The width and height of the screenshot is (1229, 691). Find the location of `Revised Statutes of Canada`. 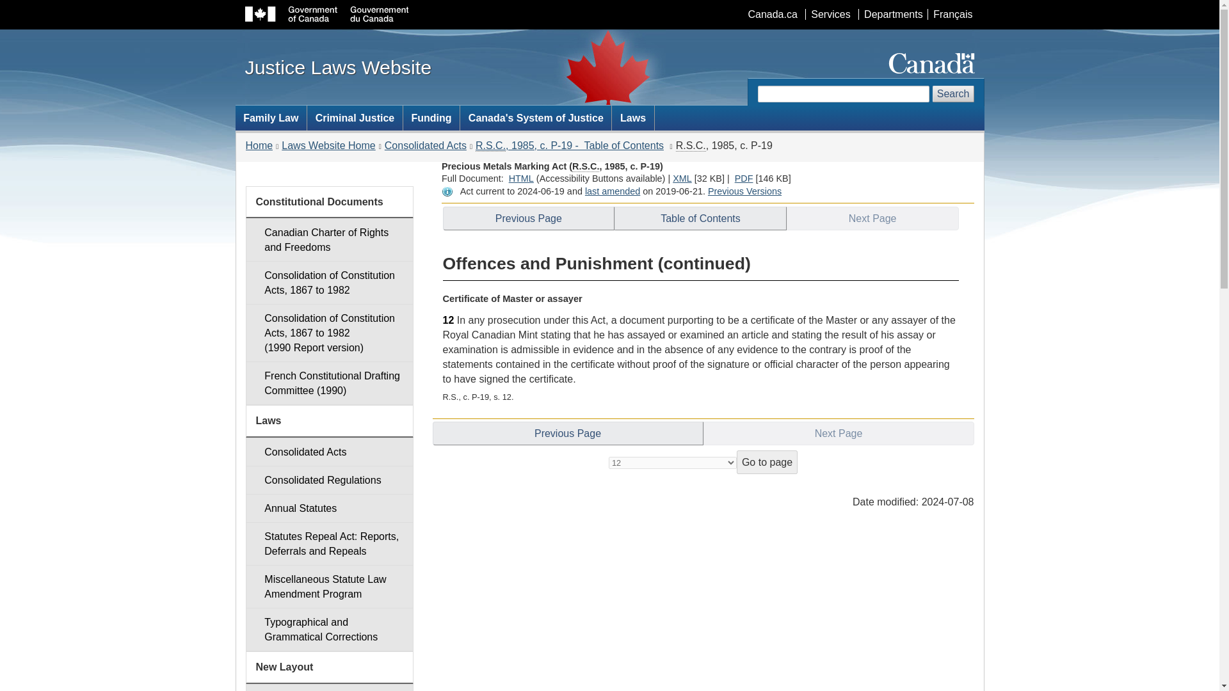

Revised Statutes of Canada is located at coordinates (691, 146).